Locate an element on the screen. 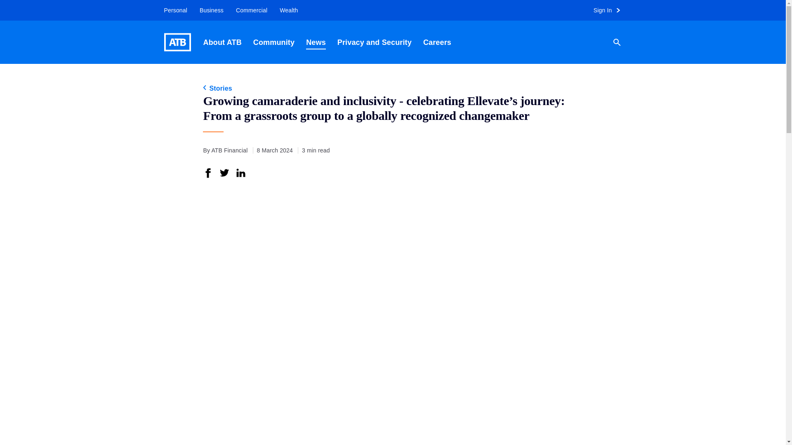 The image size is (792, 445). Commercial is located at coordinates (251, 10).